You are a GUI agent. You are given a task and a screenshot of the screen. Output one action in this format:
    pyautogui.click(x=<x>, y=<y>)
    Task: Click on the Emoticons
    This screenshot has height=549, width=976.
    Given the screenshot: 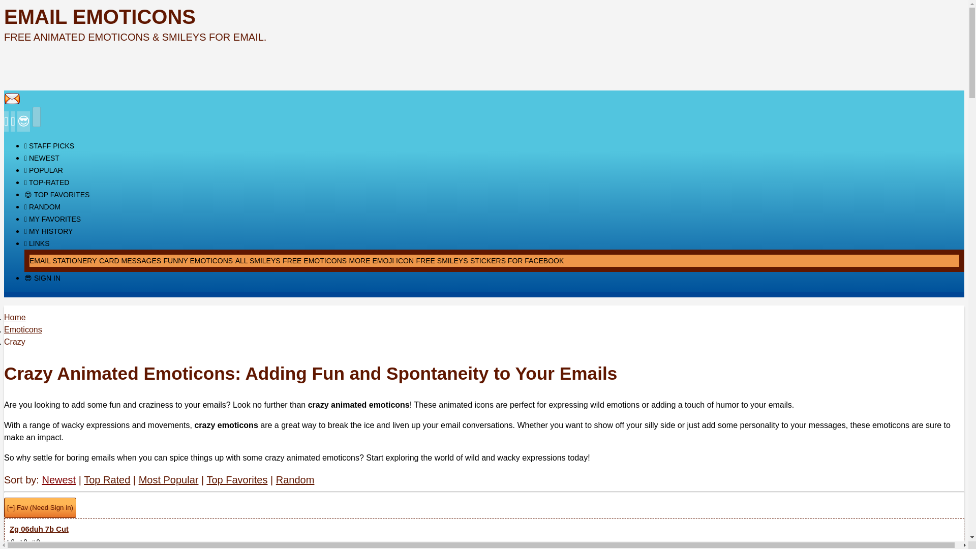 What is the action you would take?
    pyautogui.click(x=22, y=329)
    